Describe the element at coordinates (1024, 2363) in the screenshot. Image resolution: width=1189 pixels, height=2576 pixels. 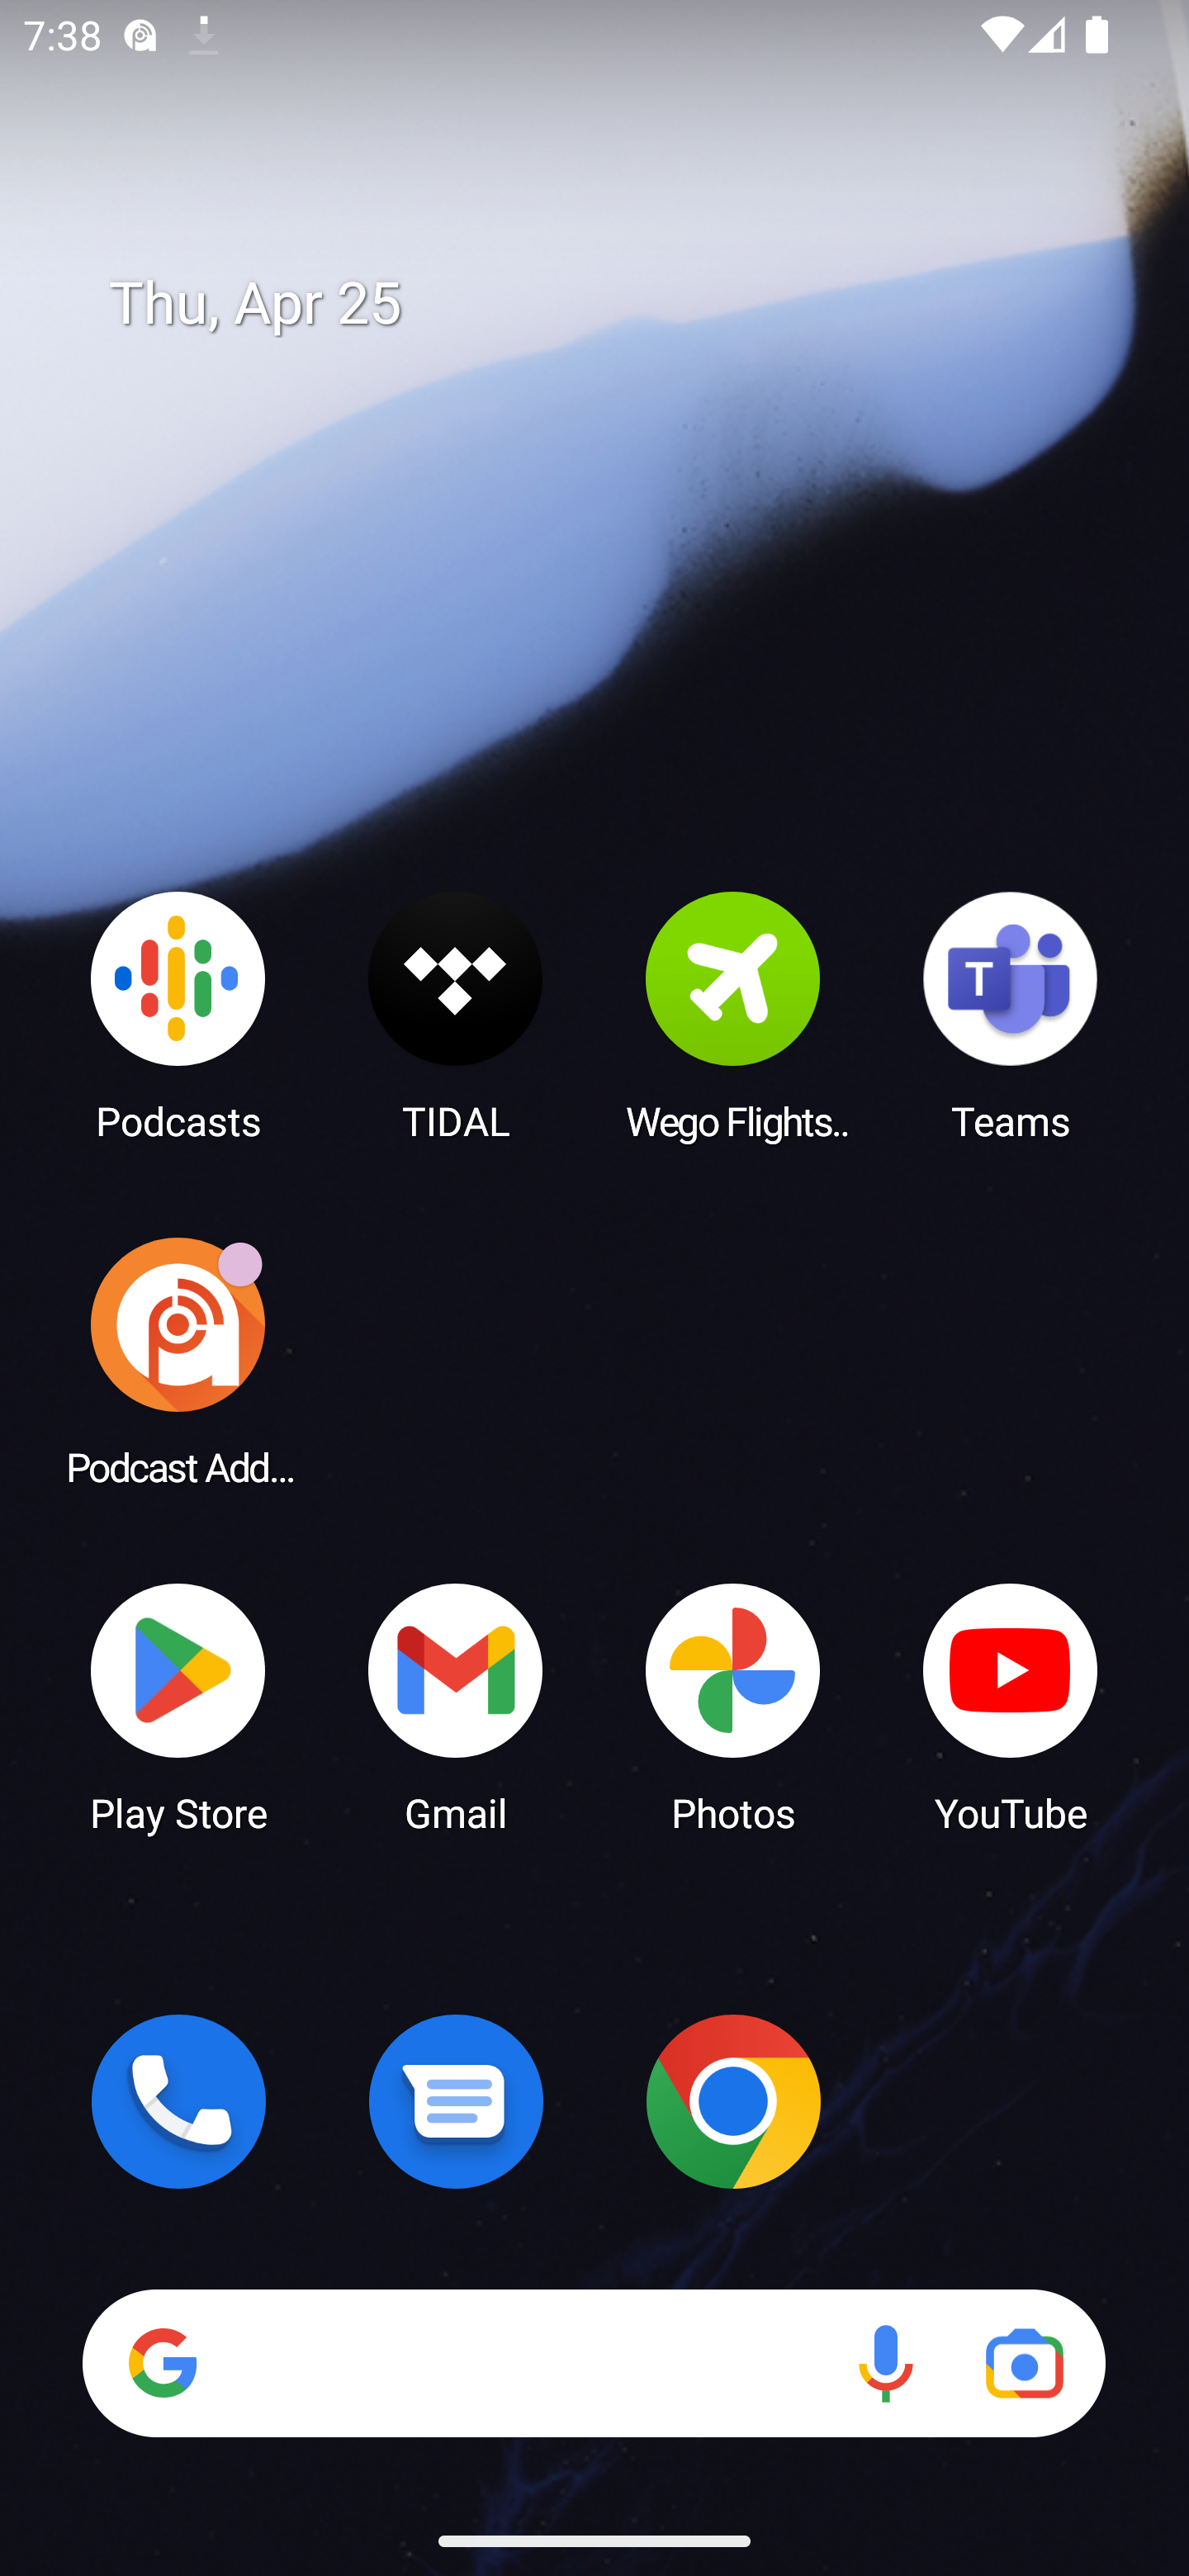
I see `Google Lens` at that location.